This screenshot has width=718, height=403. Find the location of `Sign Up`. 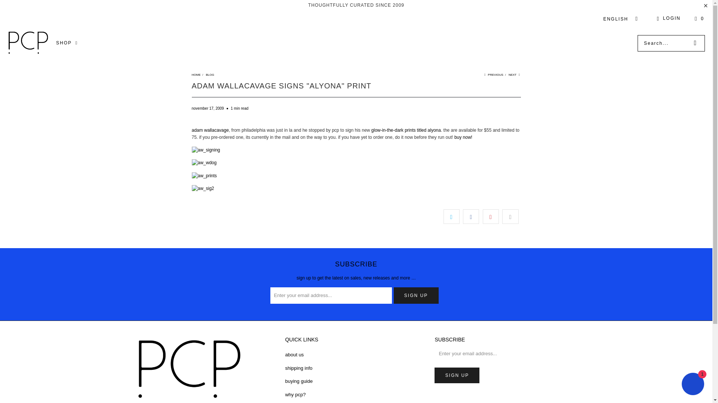

Sign Up is located at coordinates (457, 375).